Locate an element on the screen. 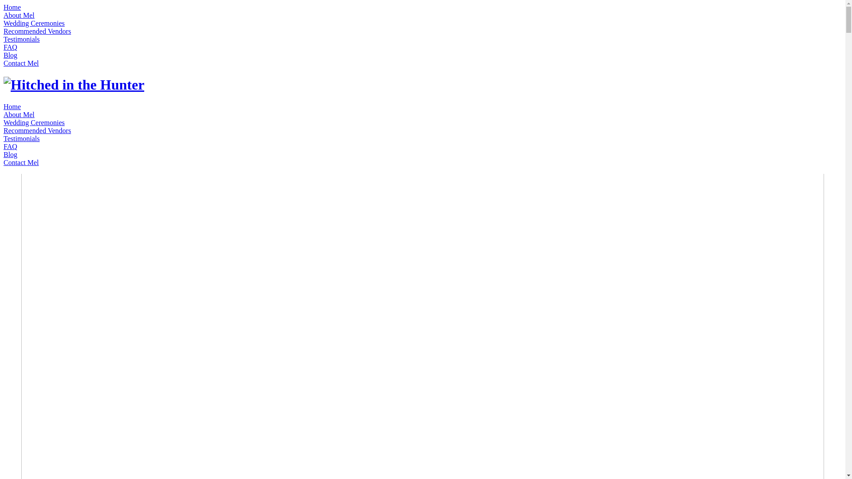 Image resolution: width=852 pixels, height=479 pixels. Wedding Ceremonies is located at coordinates (34, 122).